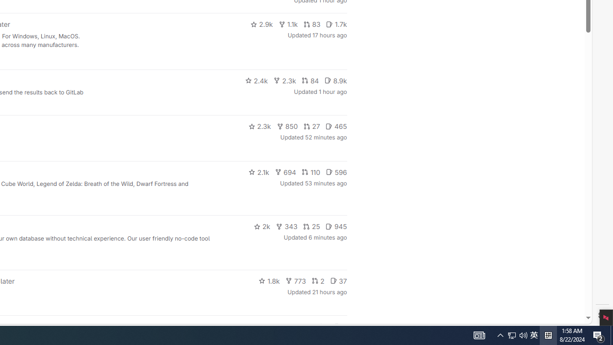 The width and height of the screenshot is (613, 345). Describe the element at coordinates (287, 126) in the screenshot. I see `850` at that location.